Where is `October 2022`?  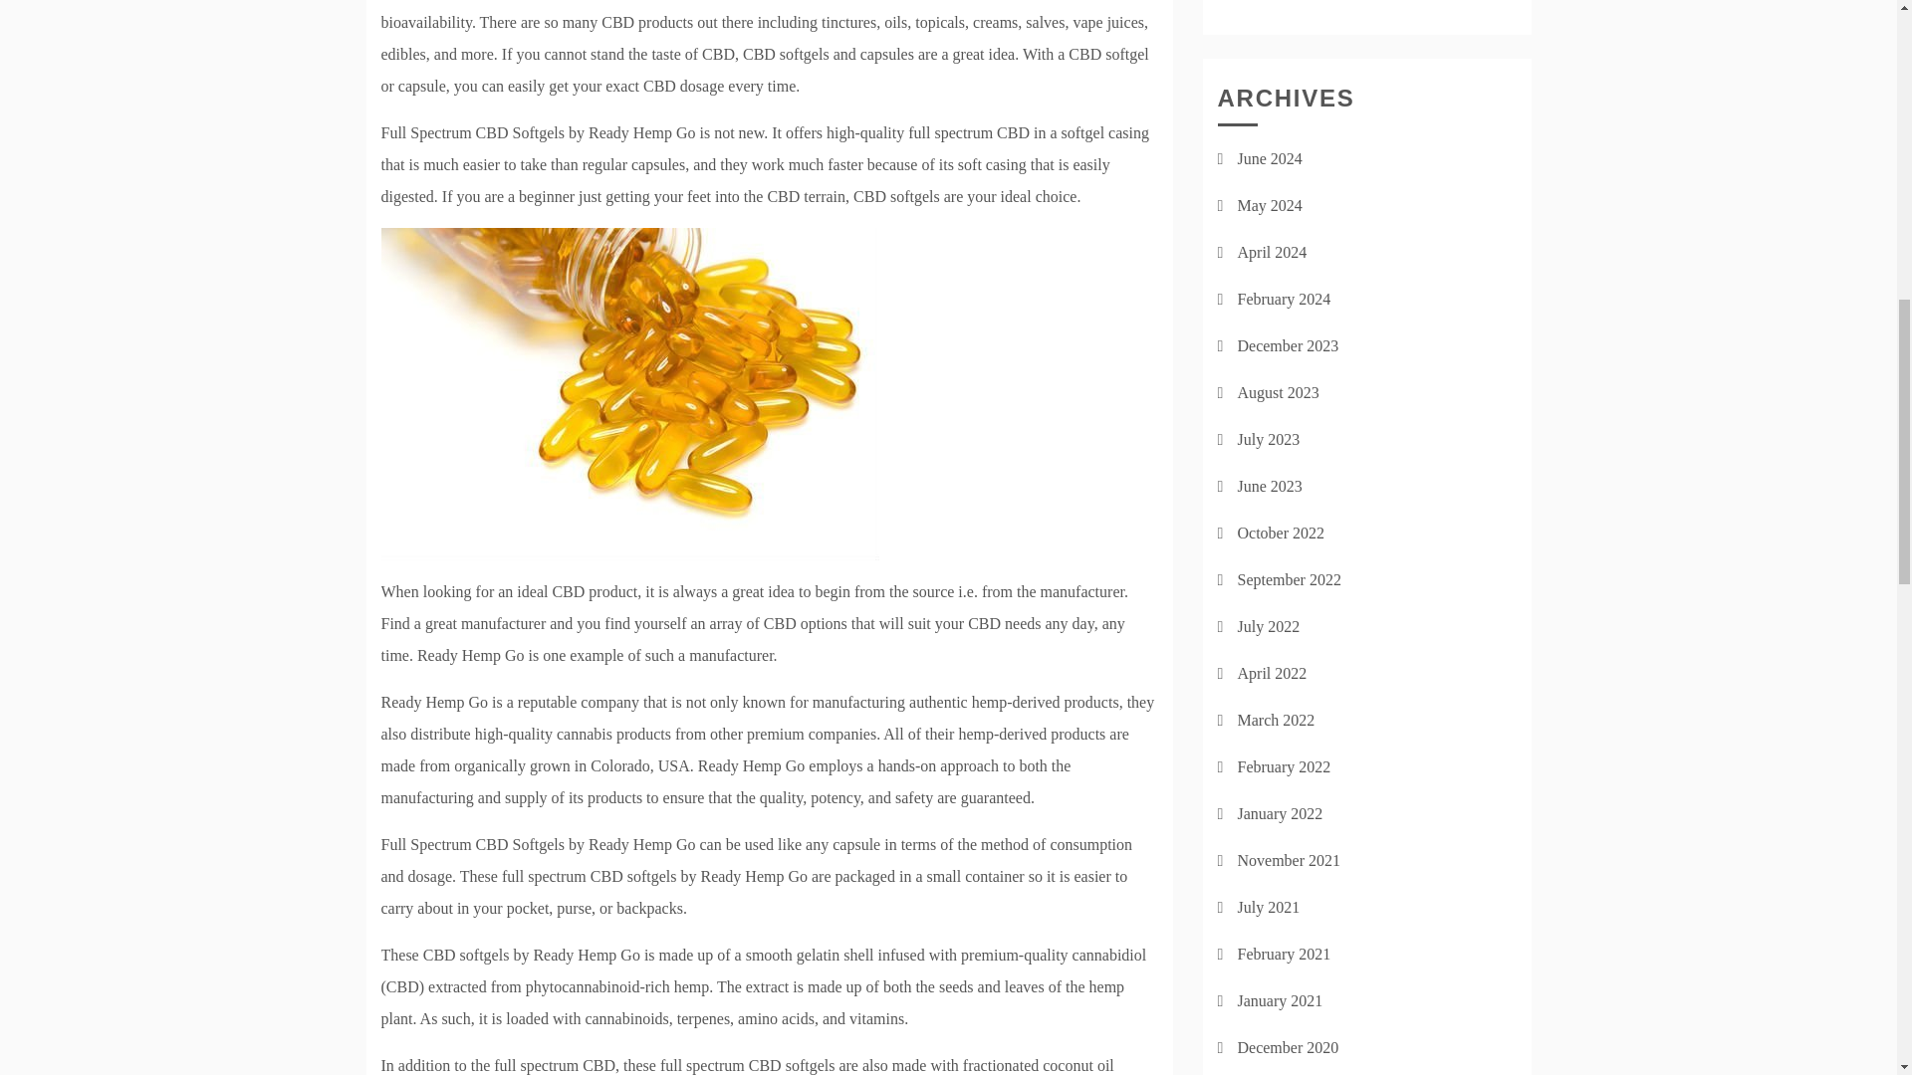 October 2022 is located at coordinates (1281, 534).